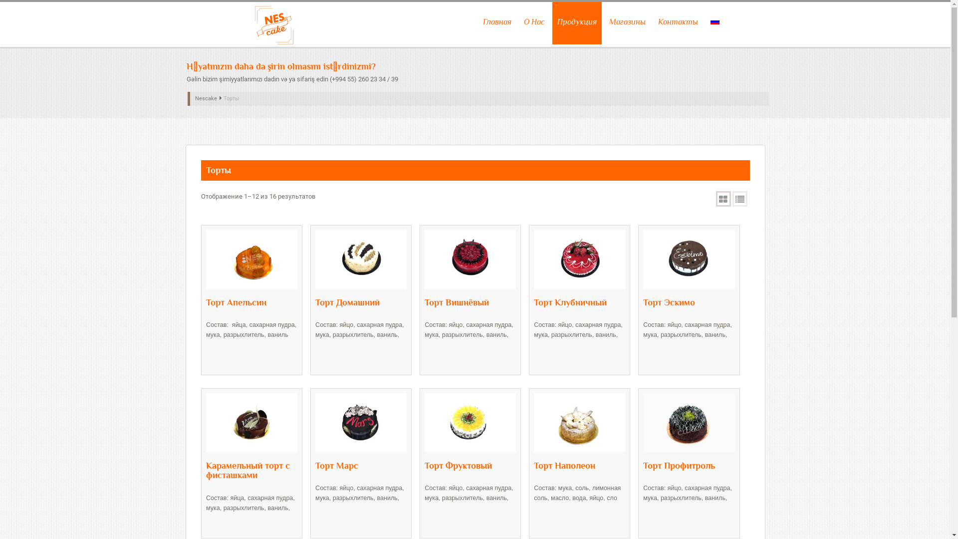  What do you see at coordinates (206, 99) in the screenshot?
I see `Nescake` at bounding box center [206, 99].